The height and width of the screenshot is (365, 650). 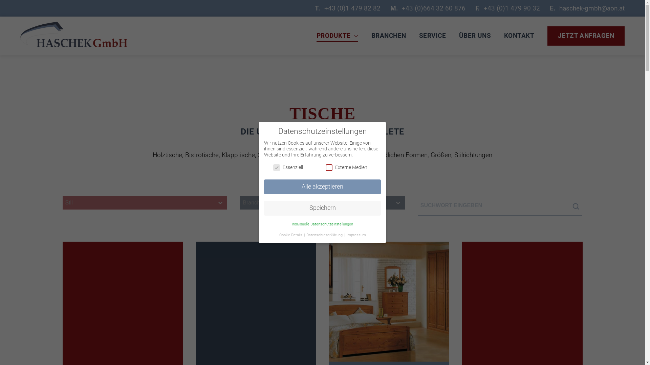 I want to click on KONTAKT, so click(x=519, y=36).